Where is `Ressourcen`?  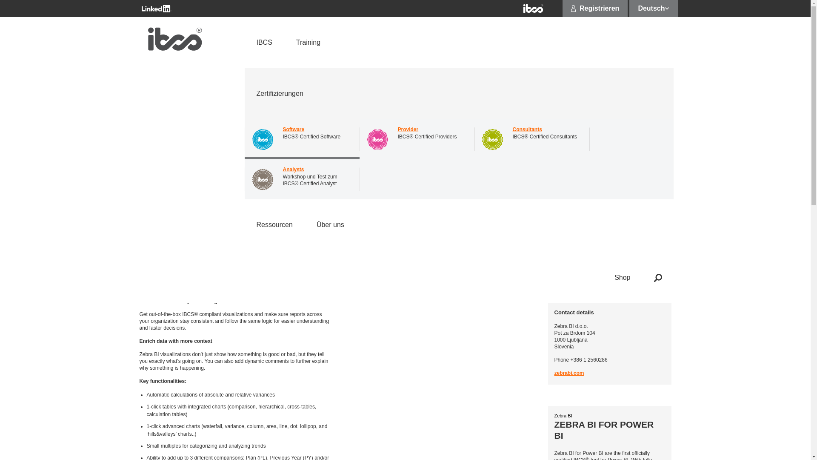 Ressourcen is located at coordinates (274, 224).